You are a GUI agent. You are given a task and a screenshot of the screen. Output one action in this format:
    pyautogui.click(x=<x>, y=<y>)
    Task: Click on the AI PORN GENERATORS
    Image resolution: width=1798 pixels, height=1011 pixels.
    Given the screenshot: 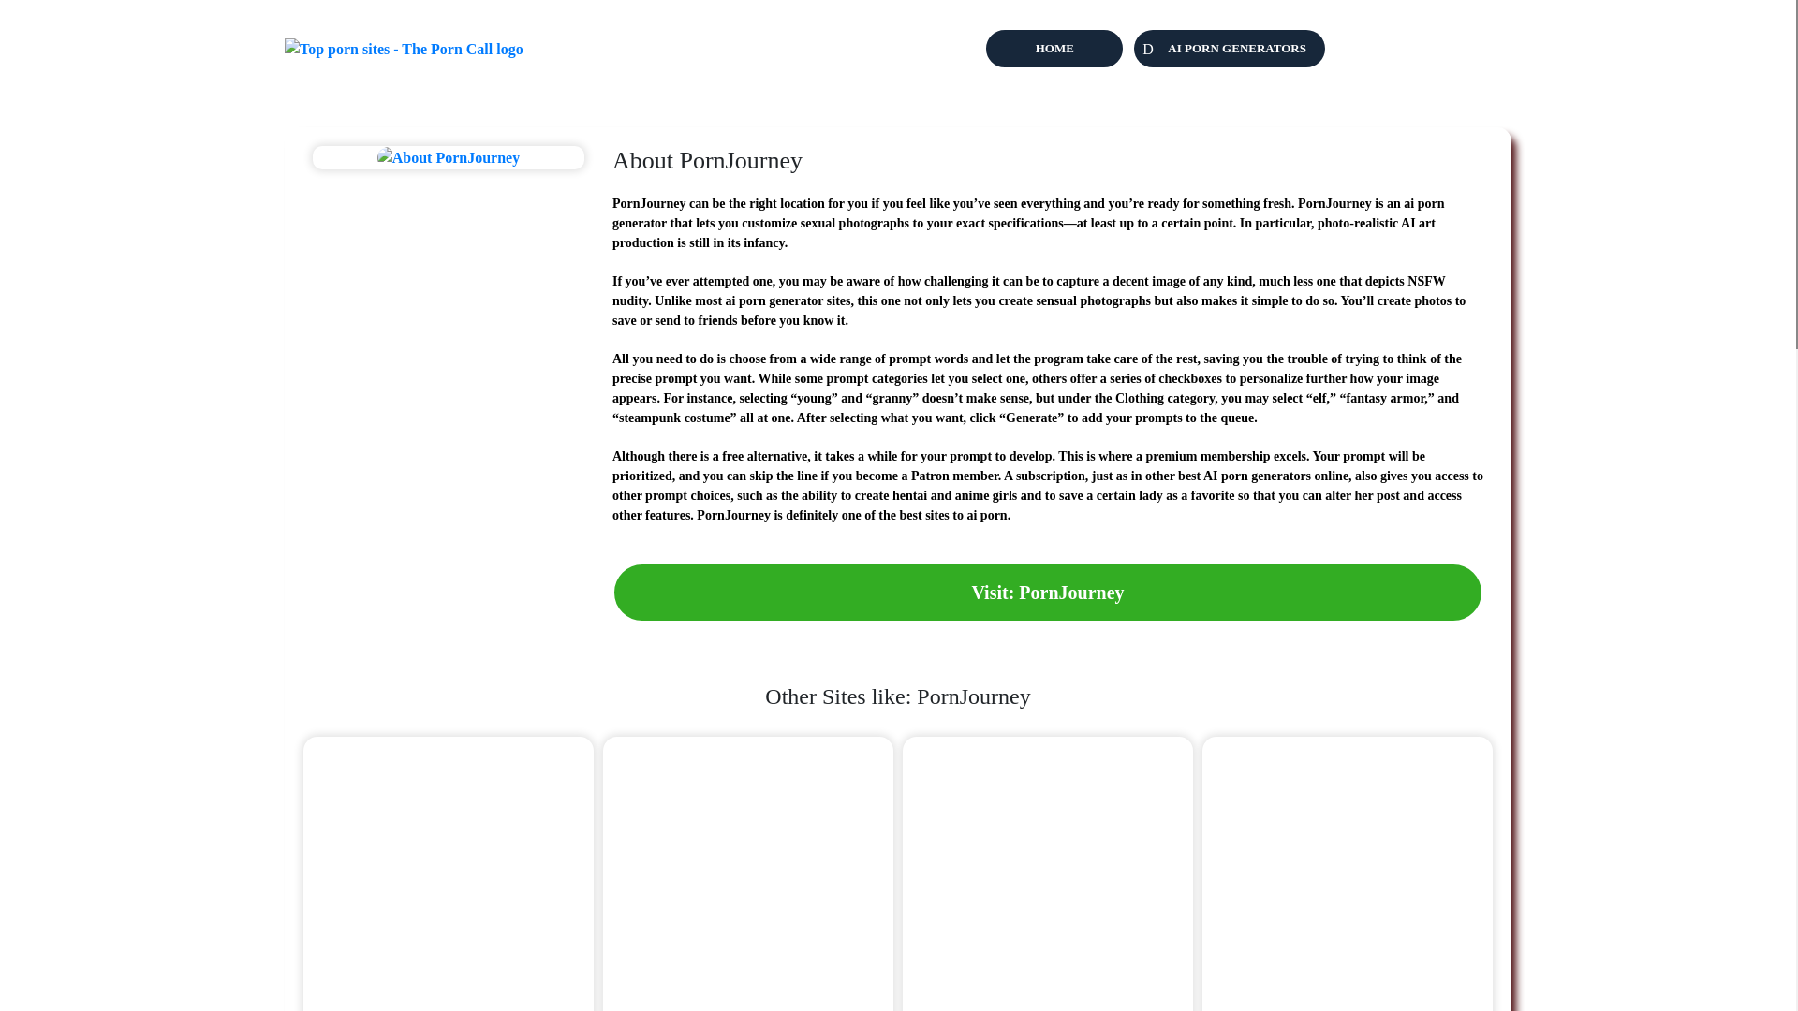 What is the action you would take?
    pyautogui.click(x=1230, y=49)
    